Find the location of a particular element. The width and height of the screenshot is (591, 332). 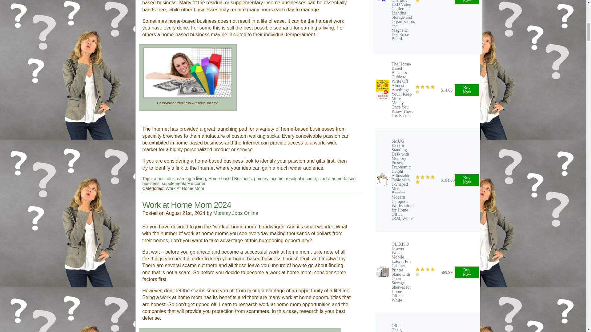

earning a living is located at coordinates (191, 178).